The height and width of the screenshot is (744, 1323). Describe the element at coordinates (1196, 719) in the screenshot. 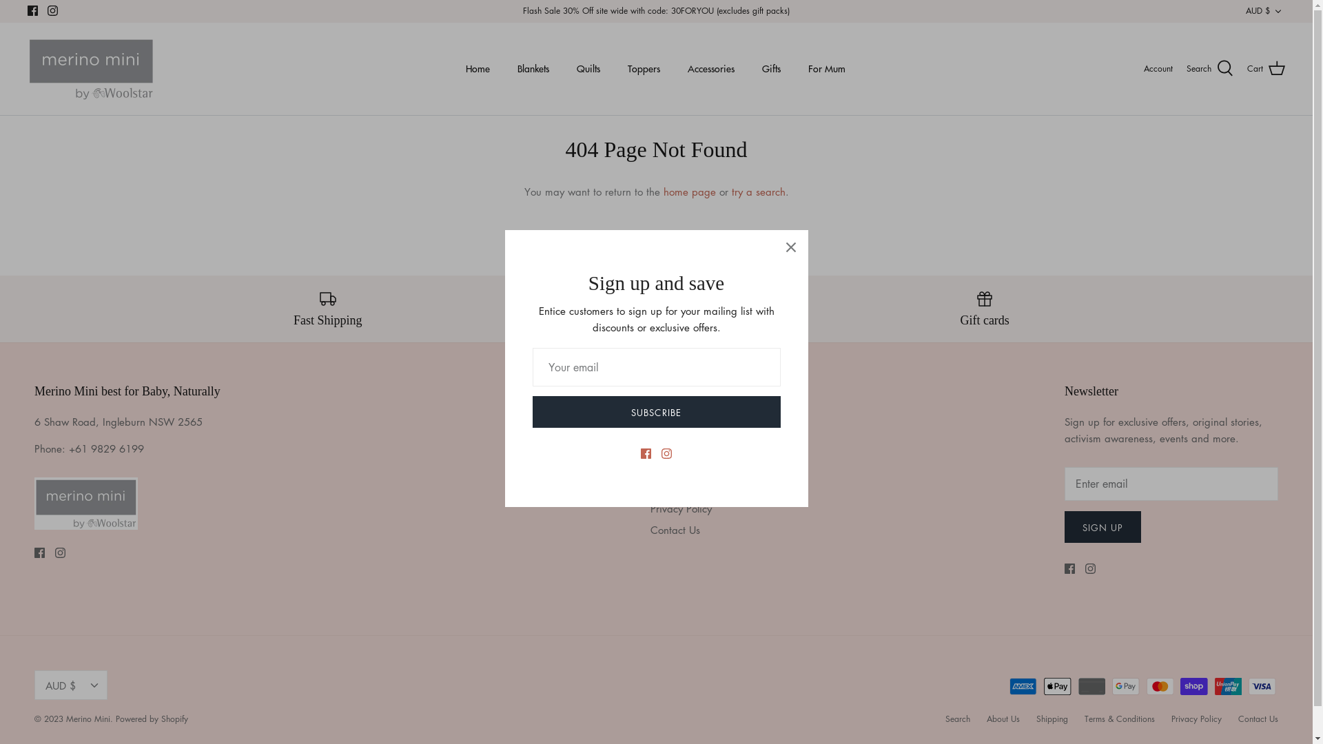

I see `Privacy Policy` at that location.